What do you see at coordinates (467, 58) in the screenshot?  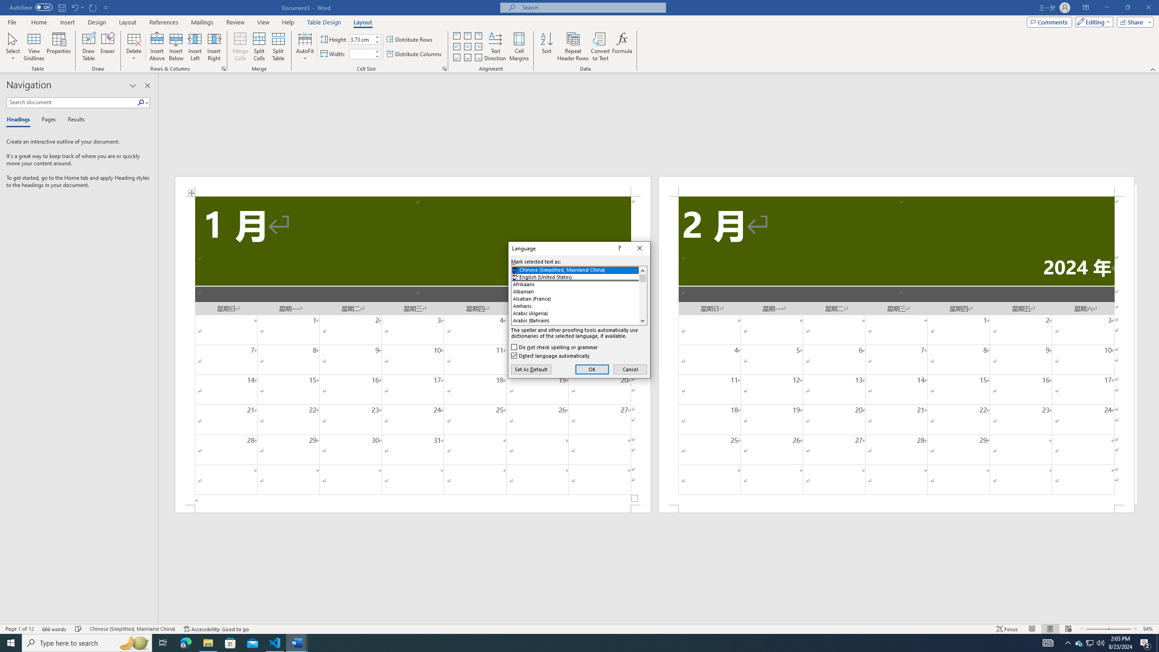 I see `Align Bottom Center` at bounding box center [467, 58].